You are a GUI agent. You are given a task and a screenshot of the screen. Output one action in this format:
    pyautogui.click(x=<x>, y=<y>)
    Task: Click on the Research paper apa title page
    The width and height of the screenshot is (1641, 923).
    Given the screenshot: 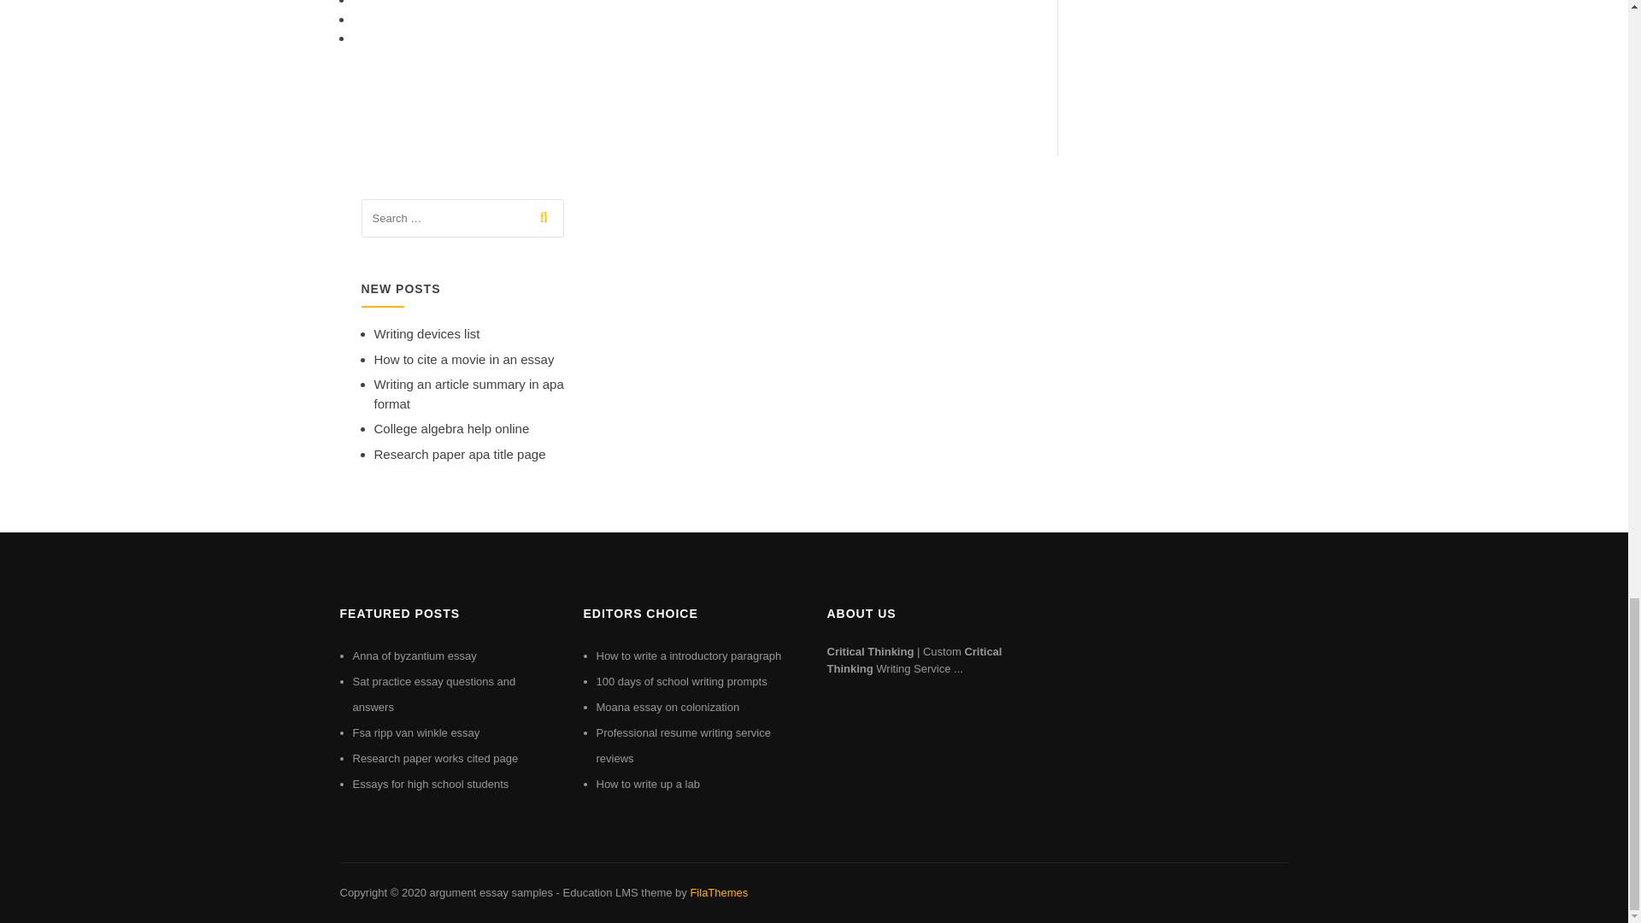 What is the action you would take?
    pyautogui.click(x=460, y=454)
    